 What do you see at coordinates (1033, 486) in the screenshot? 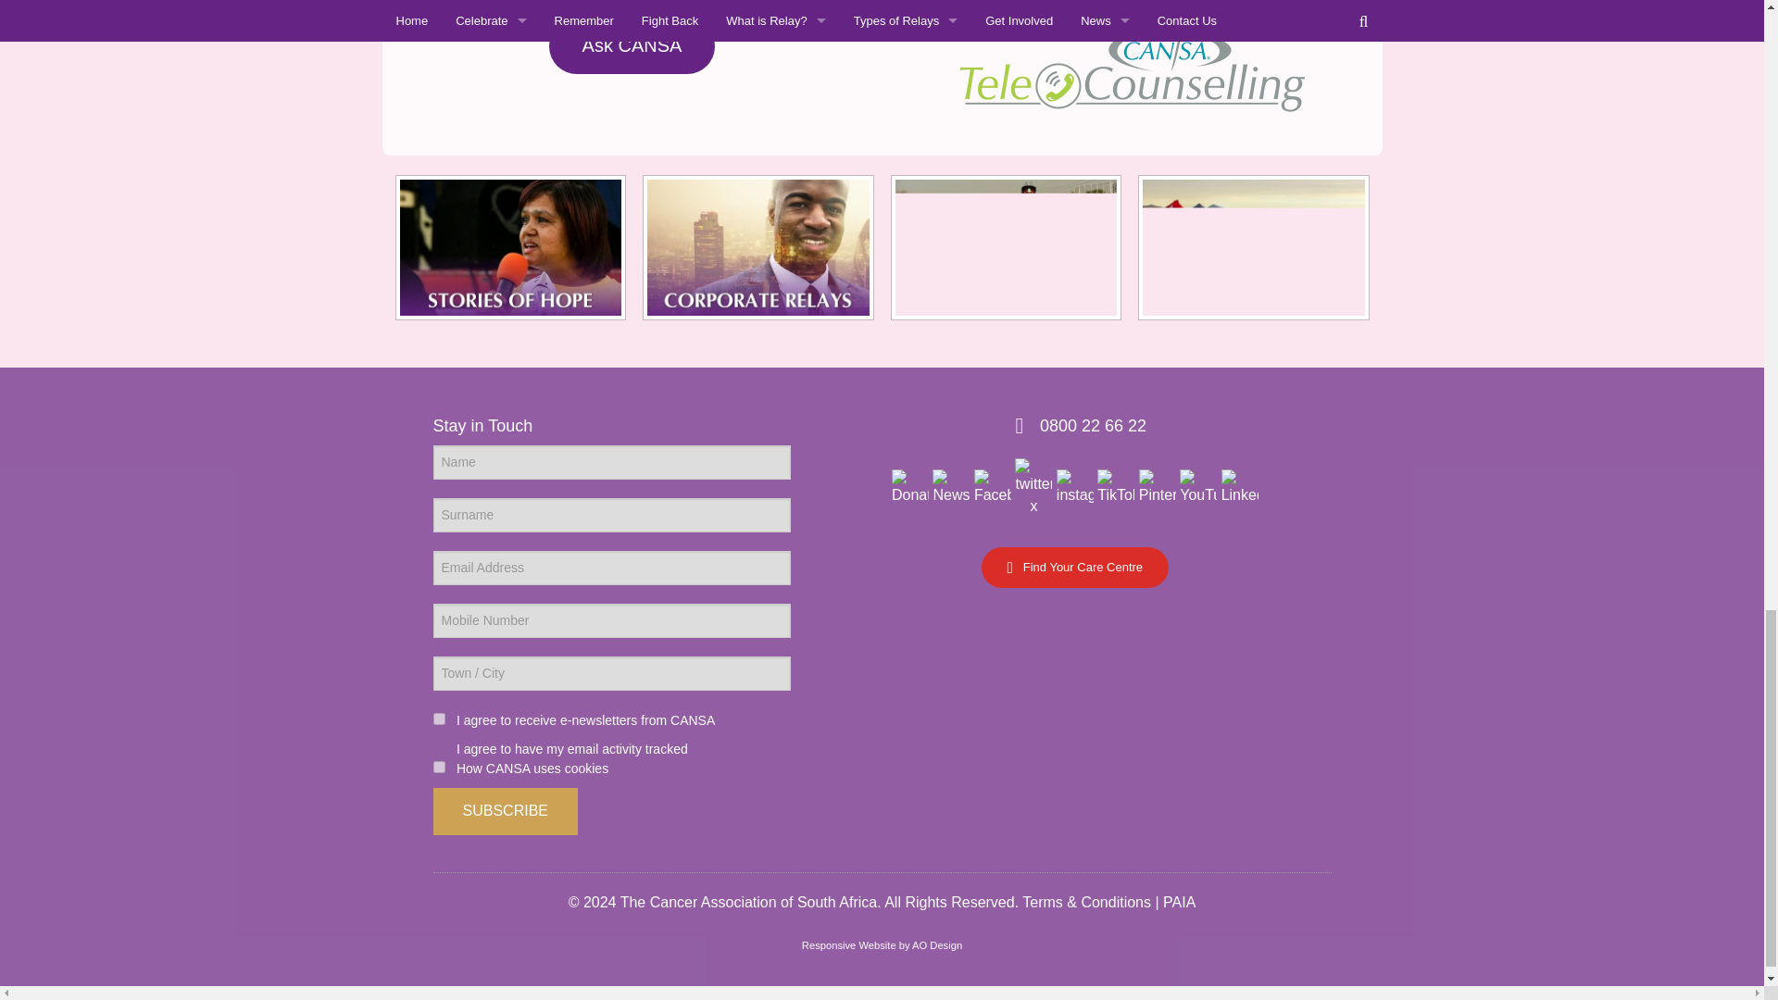
I see `Follow on twitter` at bounding box center [1033, 486].